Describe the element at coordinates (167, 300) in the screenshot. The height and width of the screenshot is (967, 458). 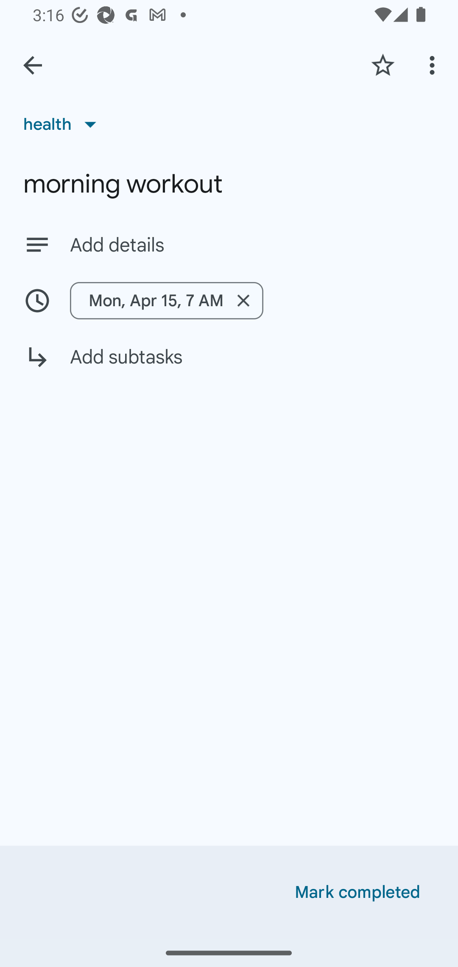
I see `Mon, Apr 15, 7 AM Remove date/time` at that location.